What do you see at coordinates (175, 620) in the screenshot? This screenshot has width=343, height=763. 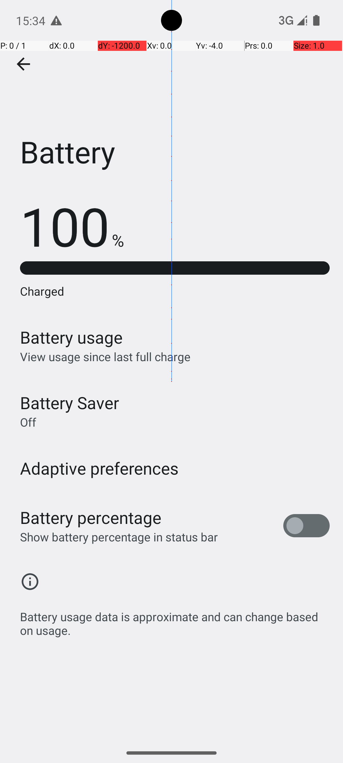 I see `Battery usage data is approximate and can change based on usage.` at bounding box center [175, 620].